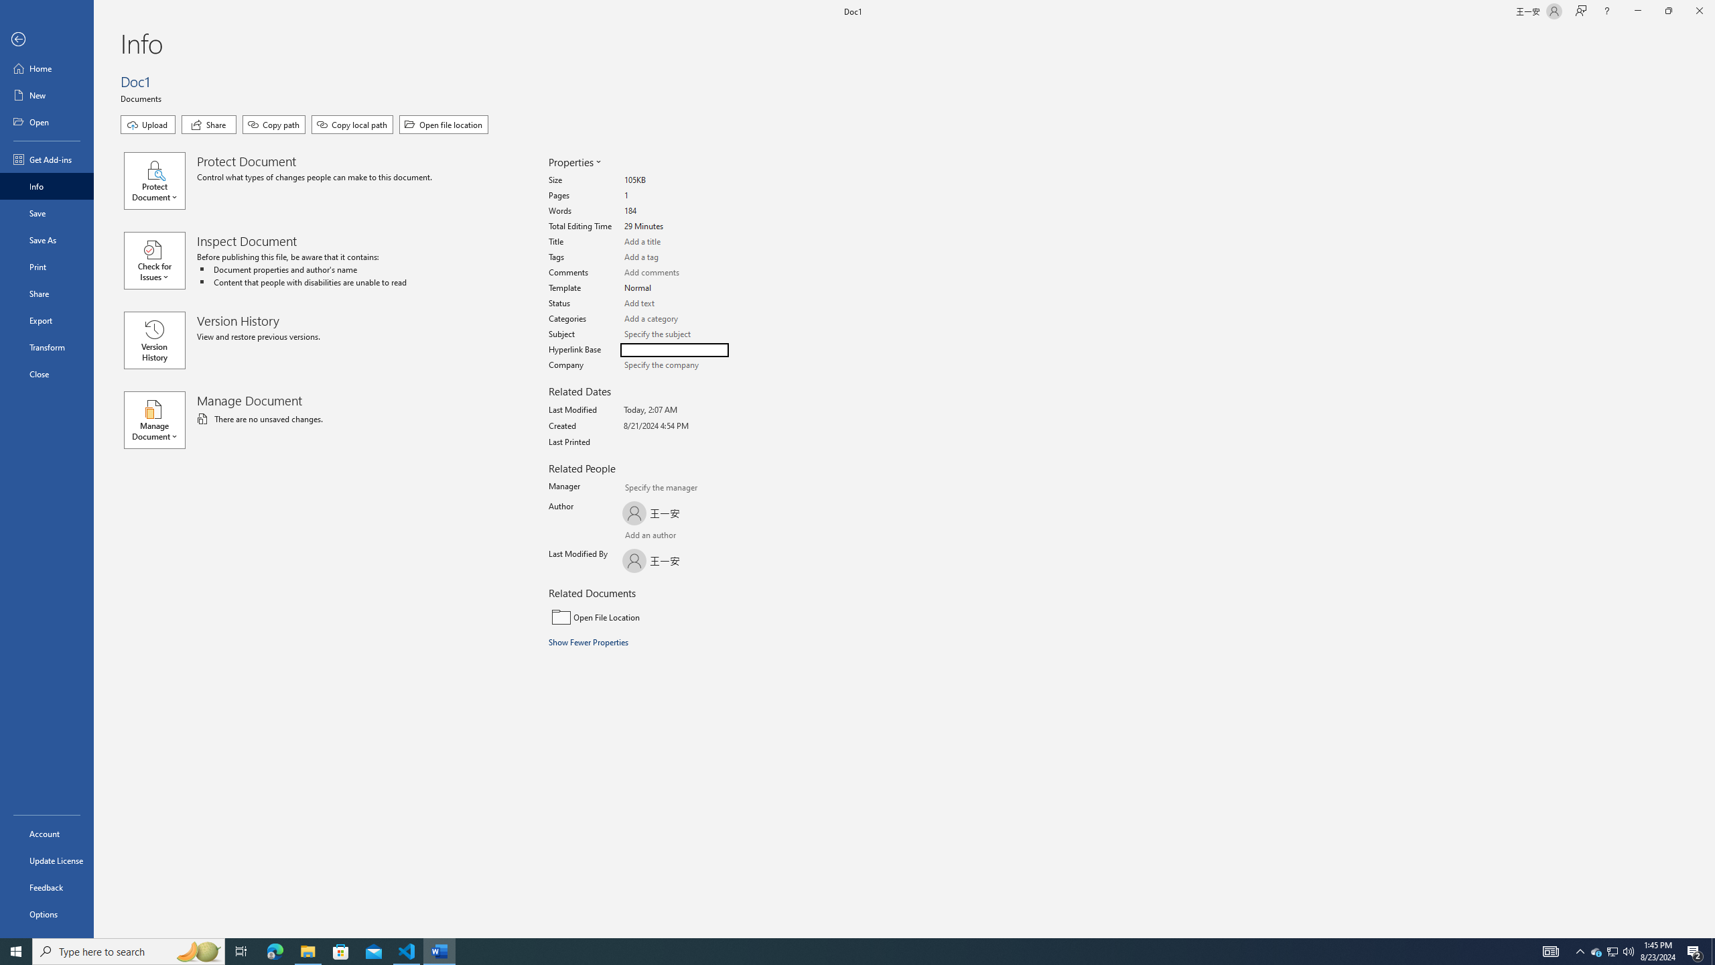 This screenshot has height=965, width=1715. What do you see at coordinates (675, 334) in the screenshot?
I see `Subject` at bounding box center [675, 334].